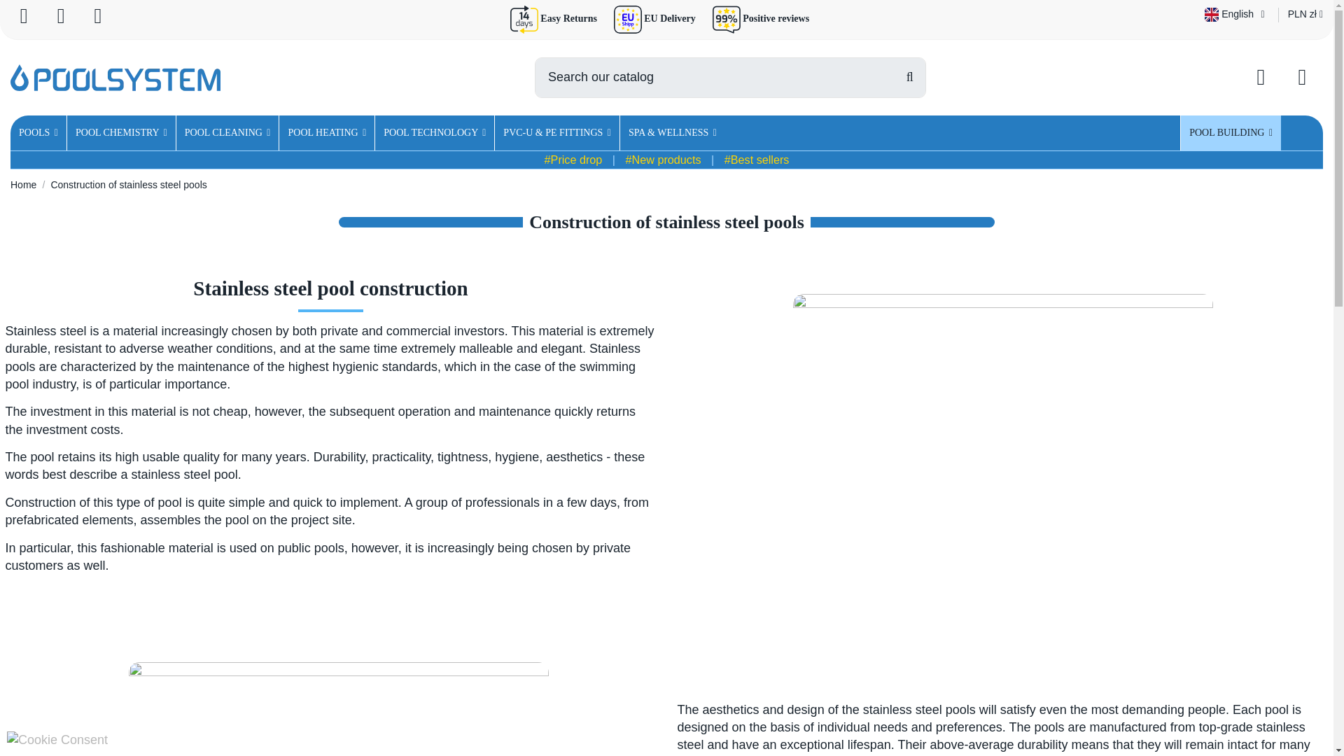 The width and height of the screenshot is (1344, 756). Describe the element at coordinates (38, 133) in the screenshot. I see `POOLS` at that location.